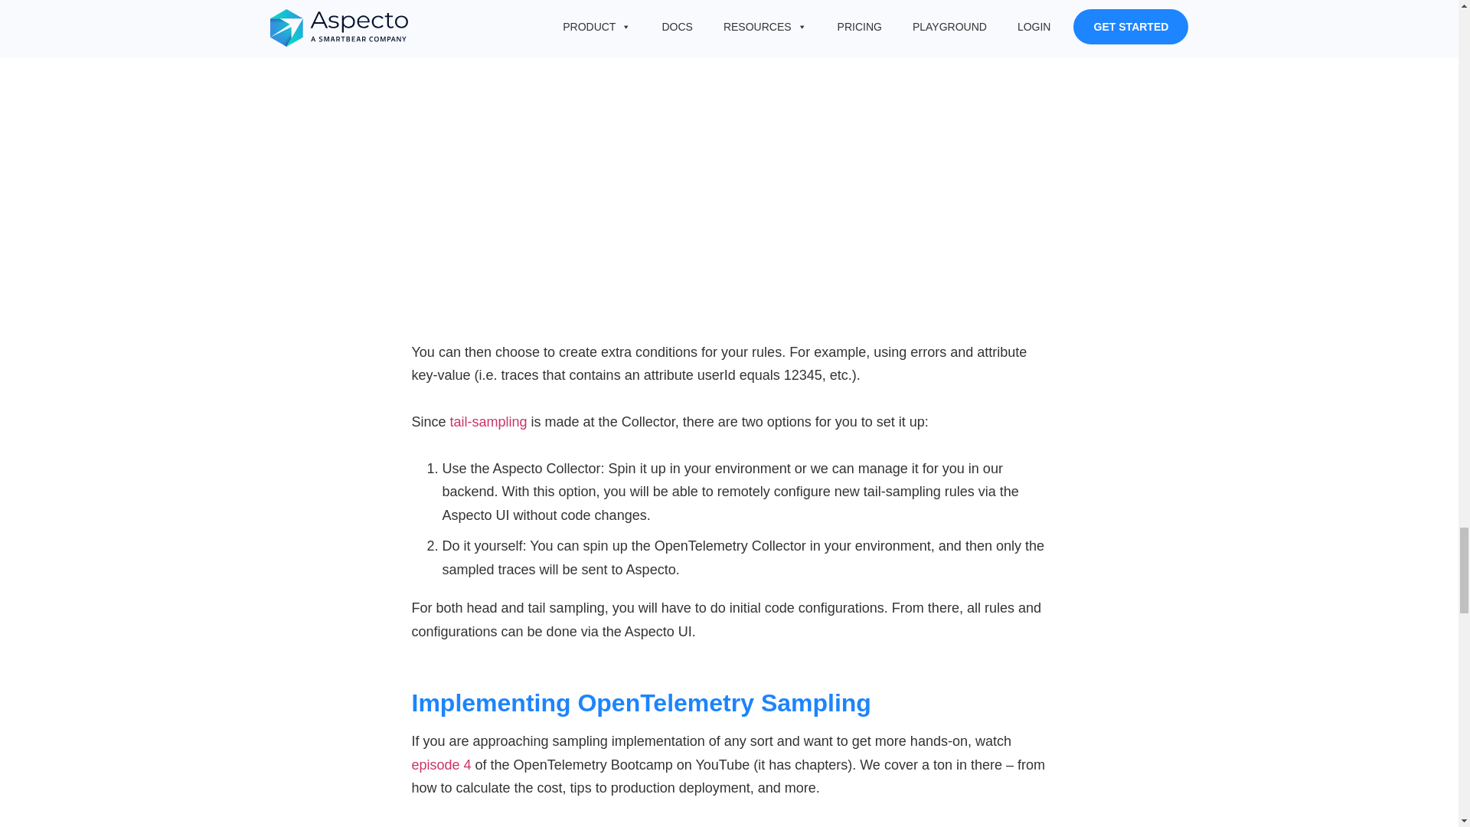 The height and width of the screenshot is (827, 1470). Describe the element at coordinates (441, 764) in the screenshot. I see `episode 4` at that location.